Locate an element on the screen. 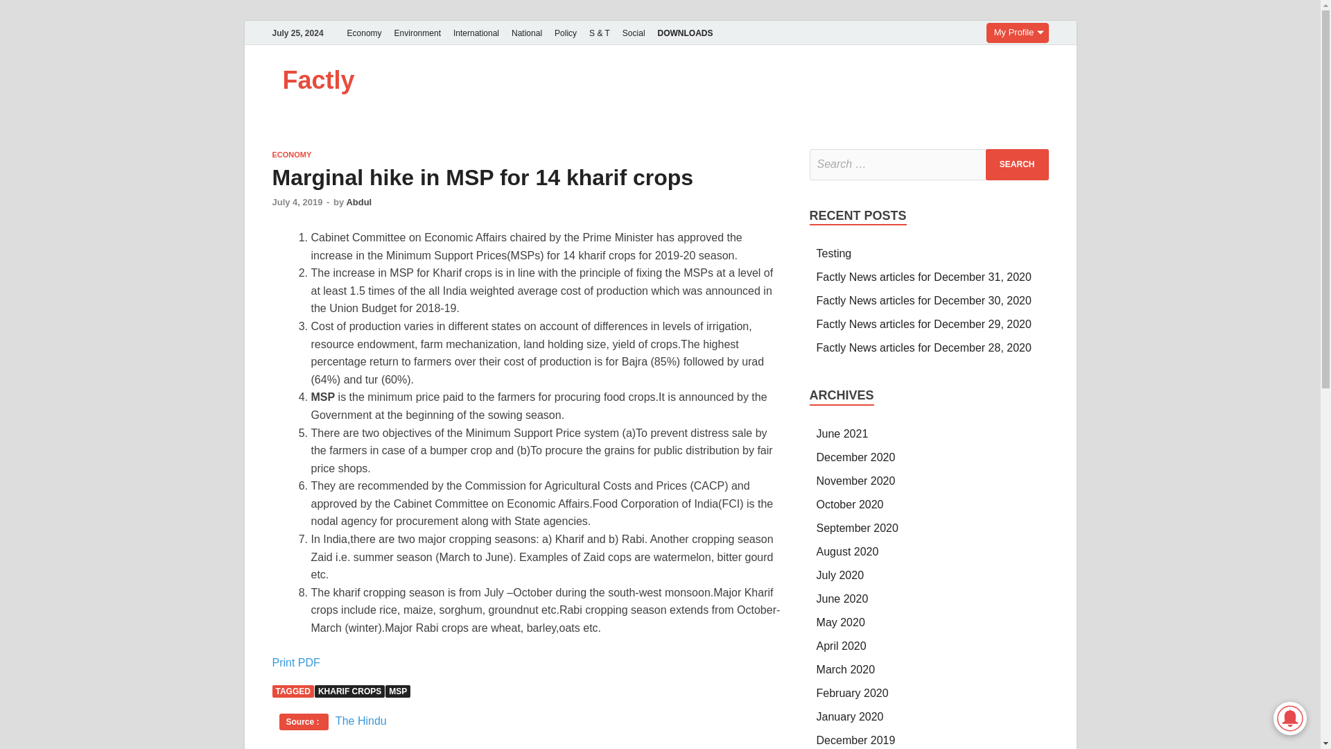  Search is located at coordinates (1017, 164).